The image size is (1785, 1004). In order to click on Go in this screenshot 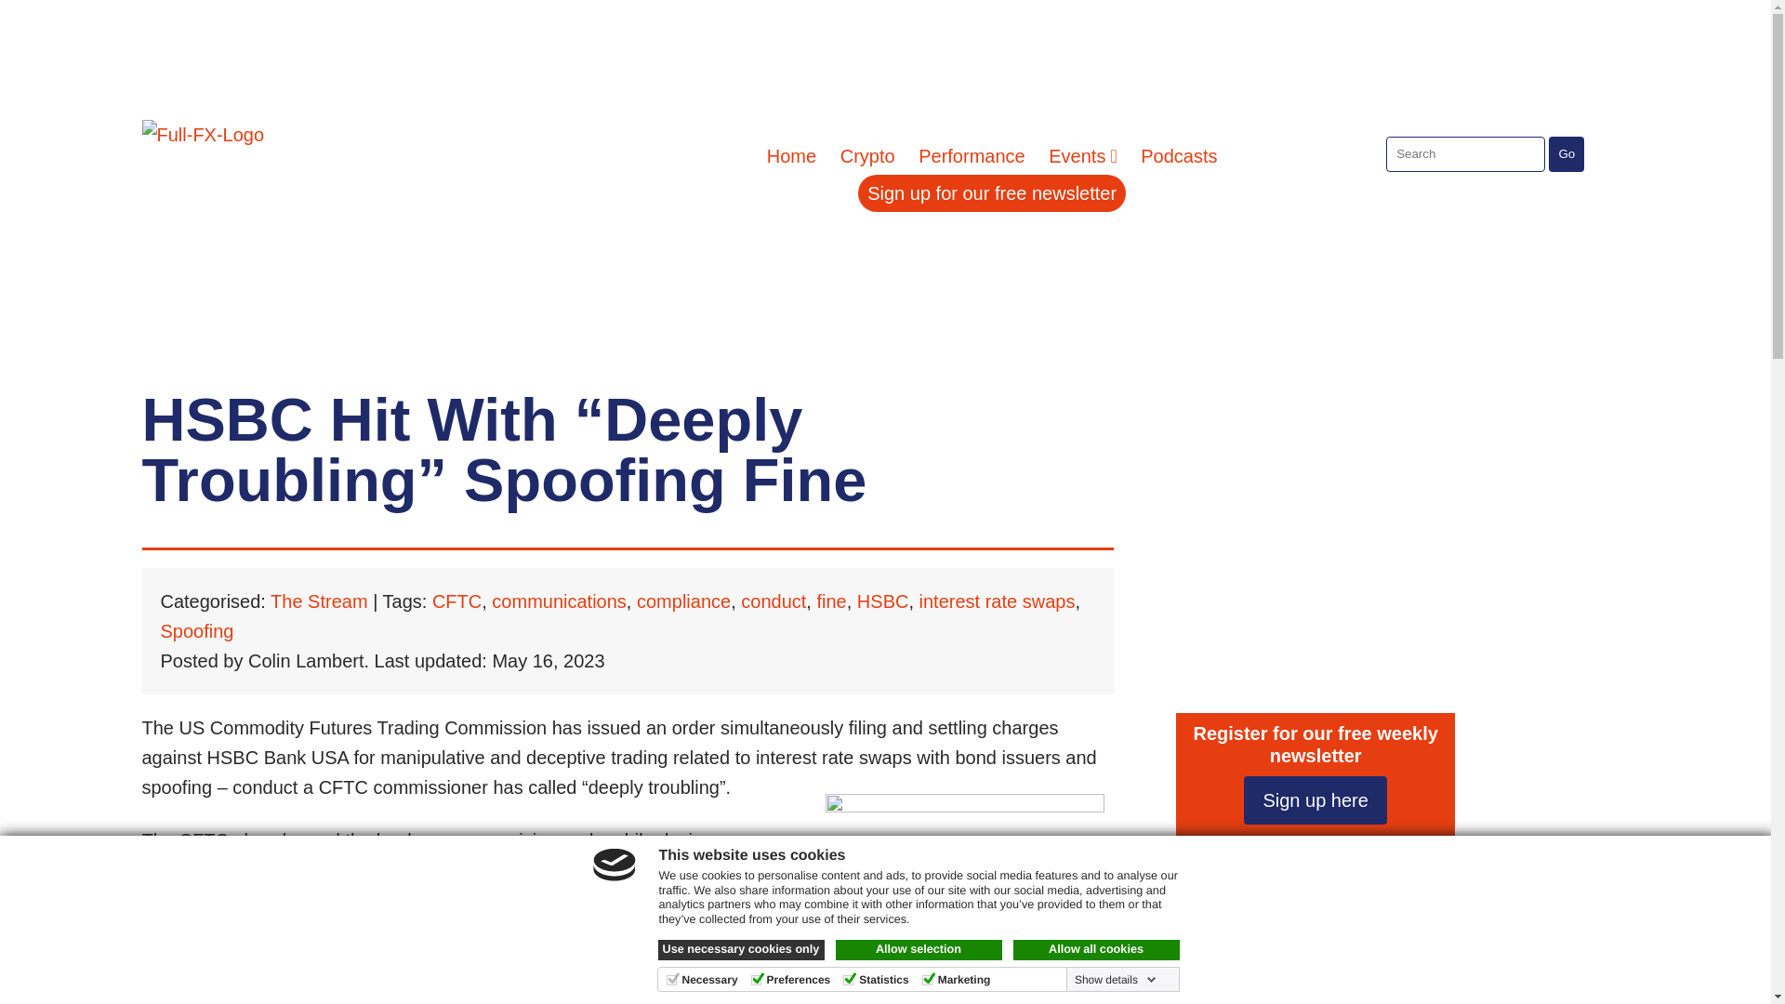, I will do `click(1406, 902)`.